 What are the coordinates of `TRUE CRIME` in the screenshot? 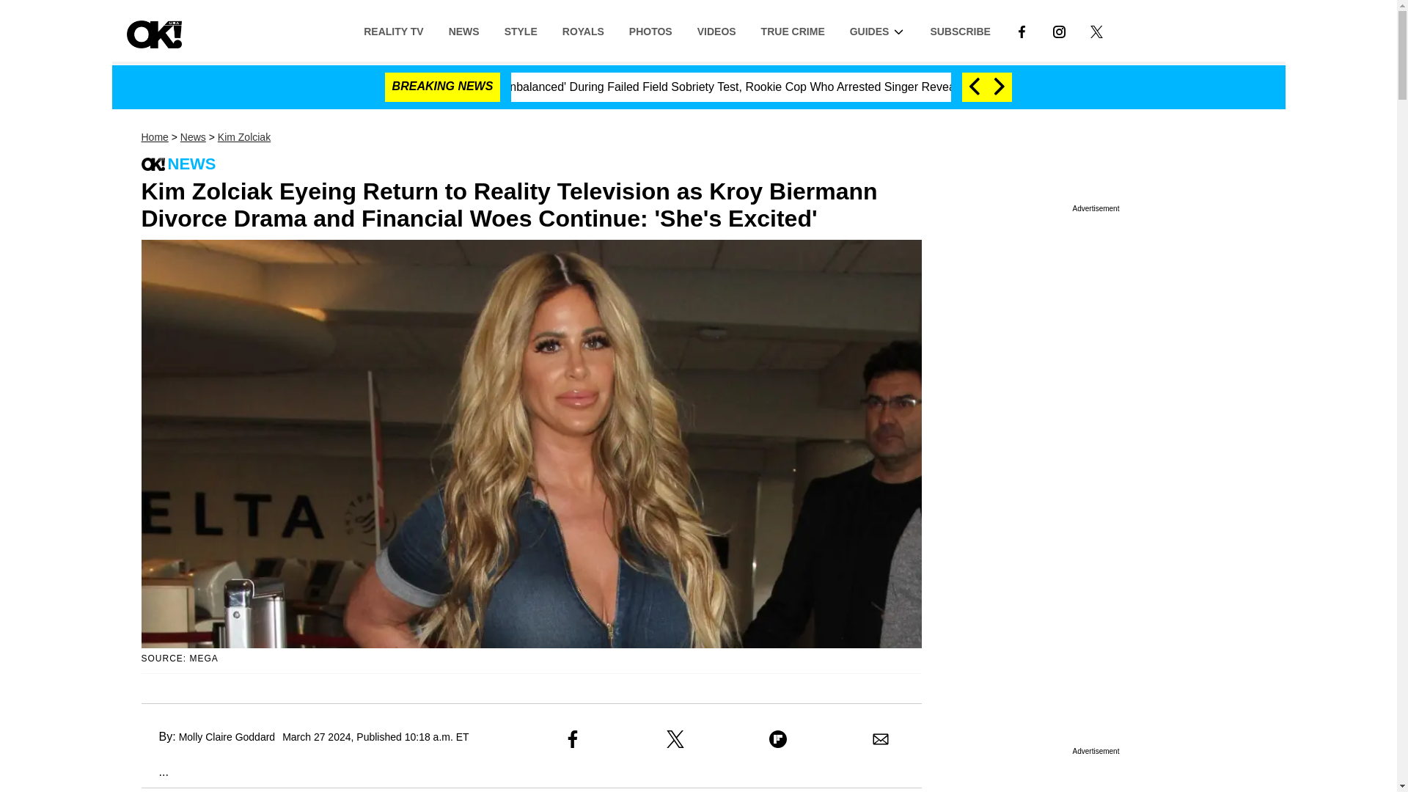 It's located at (793, 30).